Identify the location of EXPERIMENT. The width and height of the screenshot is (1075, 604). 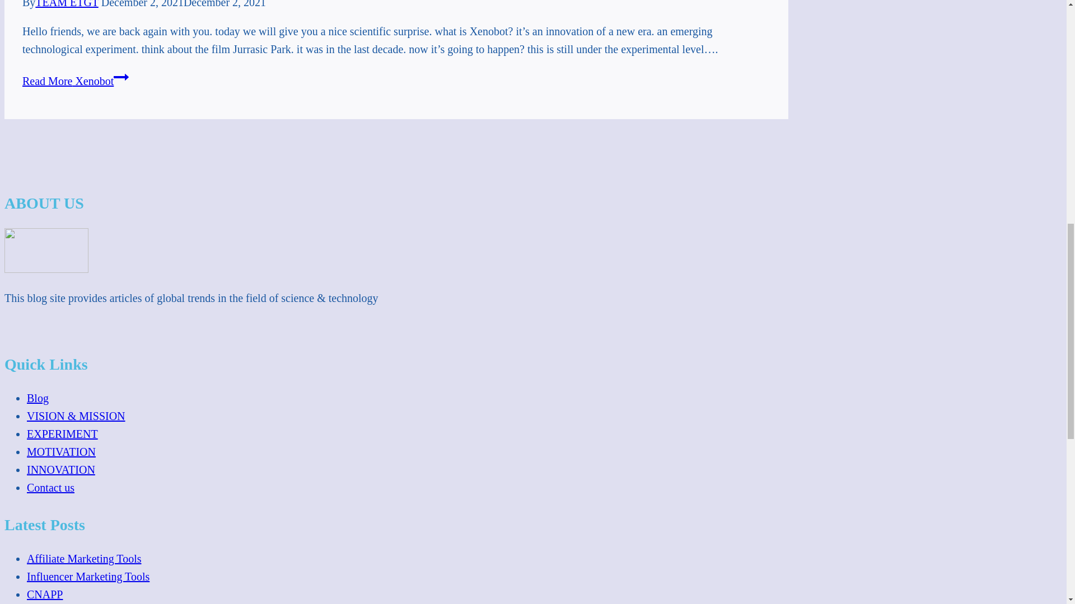
(62, 434).